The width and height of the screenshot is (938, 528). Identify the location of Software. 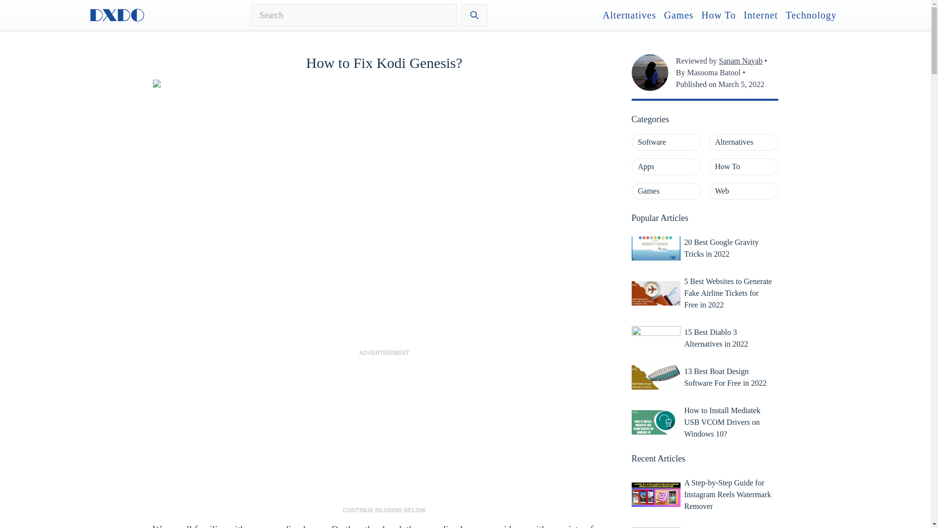
(666, 142).